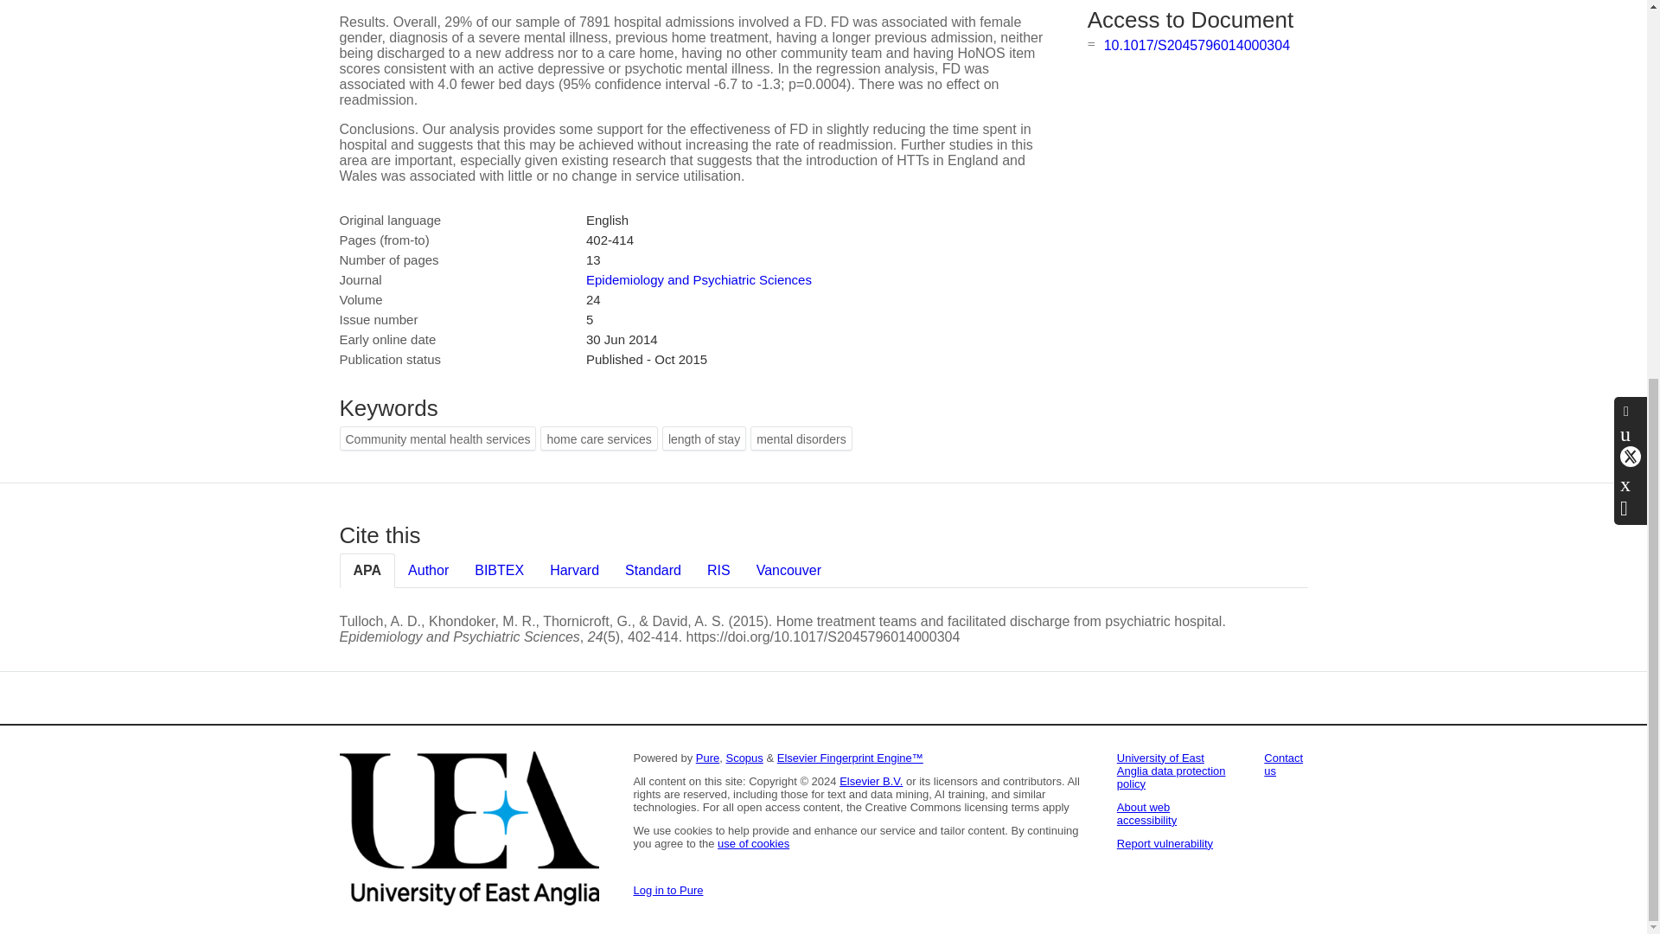 This screenshot has width=1660, height=934. What do you see at coordinates (1146, 813) in the screenshot?
I see `About web accessibility` at bounding box center [1146, 813].